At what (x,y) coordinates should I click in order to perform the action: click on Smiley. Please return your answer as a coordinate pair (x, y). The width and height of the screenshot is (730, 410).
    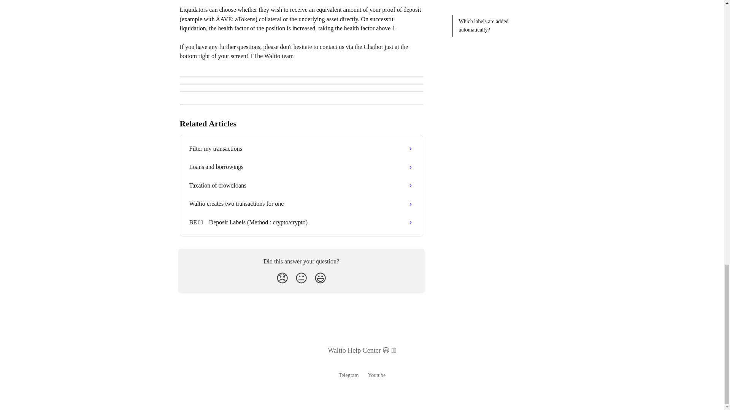
    Looking at the image, I should click on (320, 278).